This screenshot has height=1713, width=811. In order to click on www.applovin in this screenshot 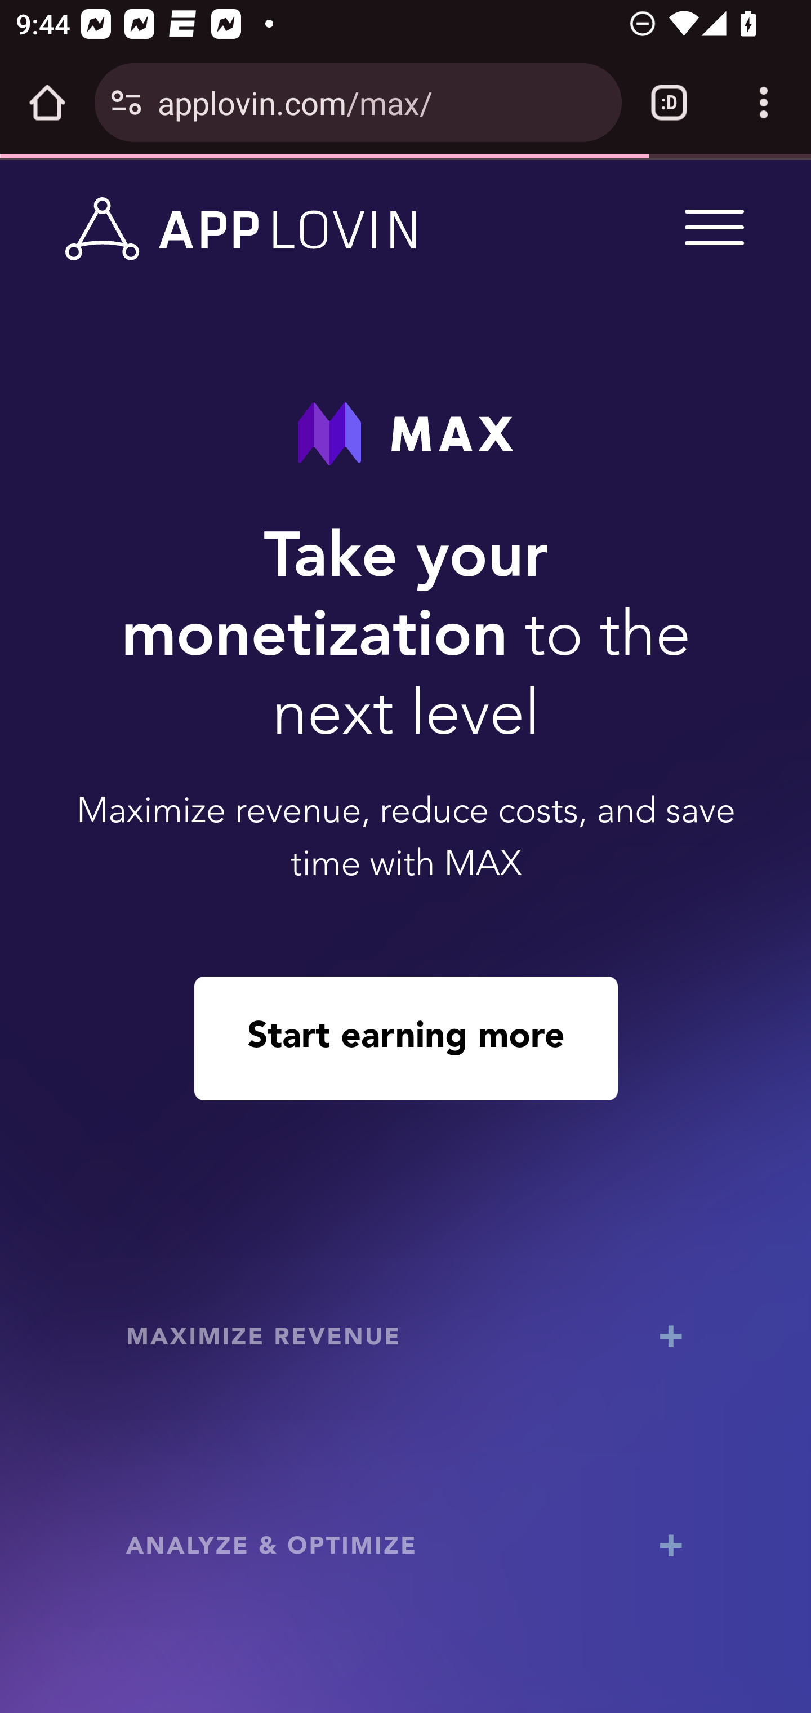, I will do `click(241, 229)`.